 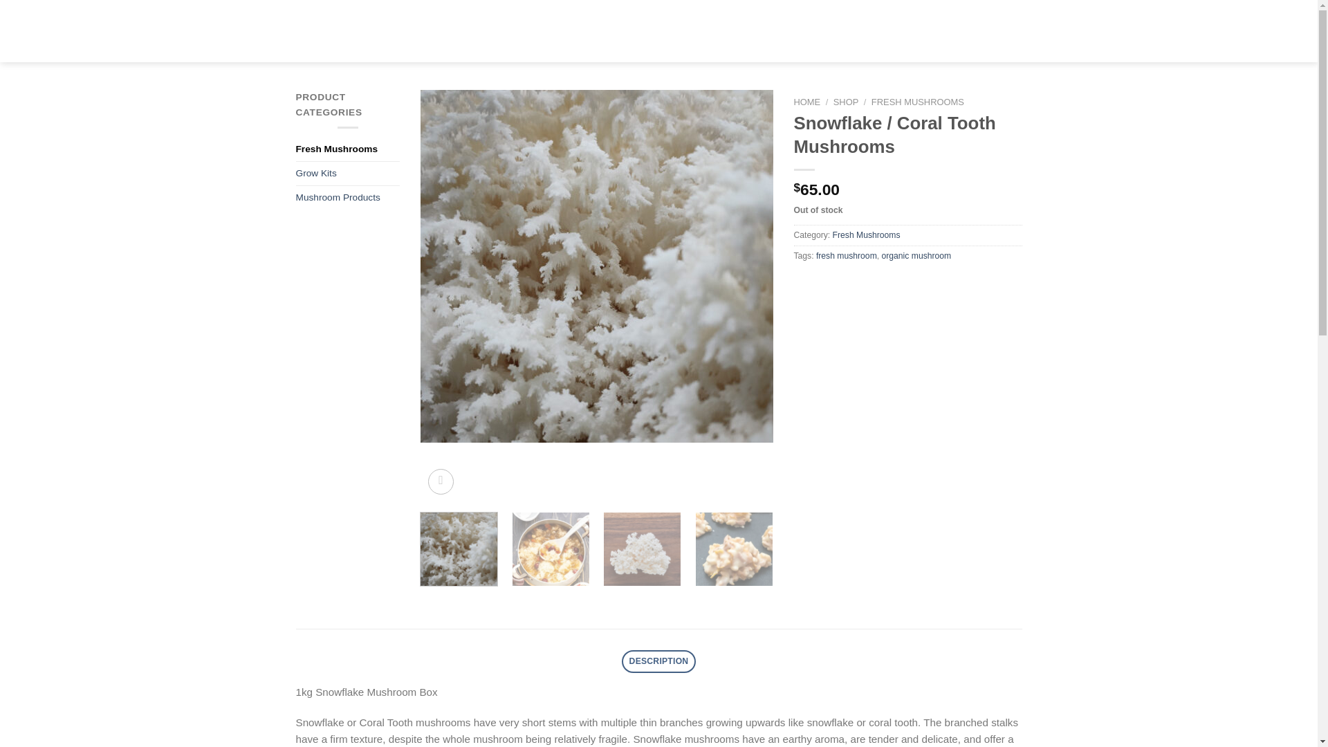 What do you see at coordinates (916, 30) in the screenshot?
I see `CONTACT` at bounding box center [916, 30].